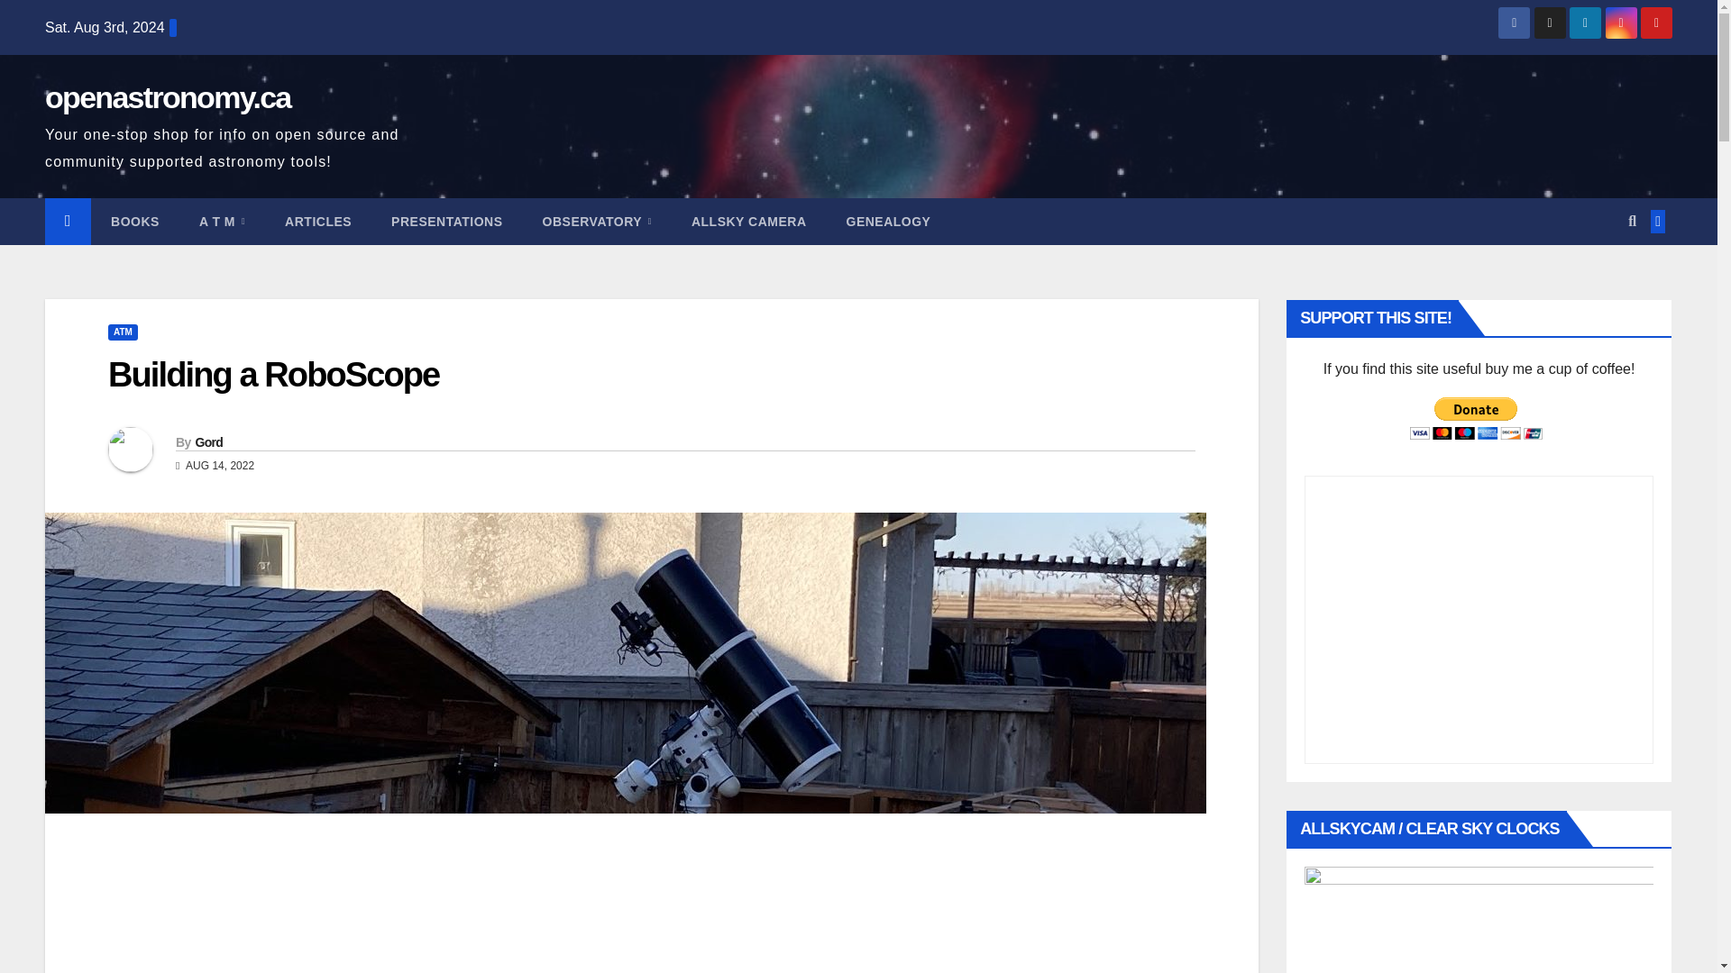  Describe the element at coordinates (273, 375) in the screenshot. I see `Permalink to: Building a RoboScope` at that location.